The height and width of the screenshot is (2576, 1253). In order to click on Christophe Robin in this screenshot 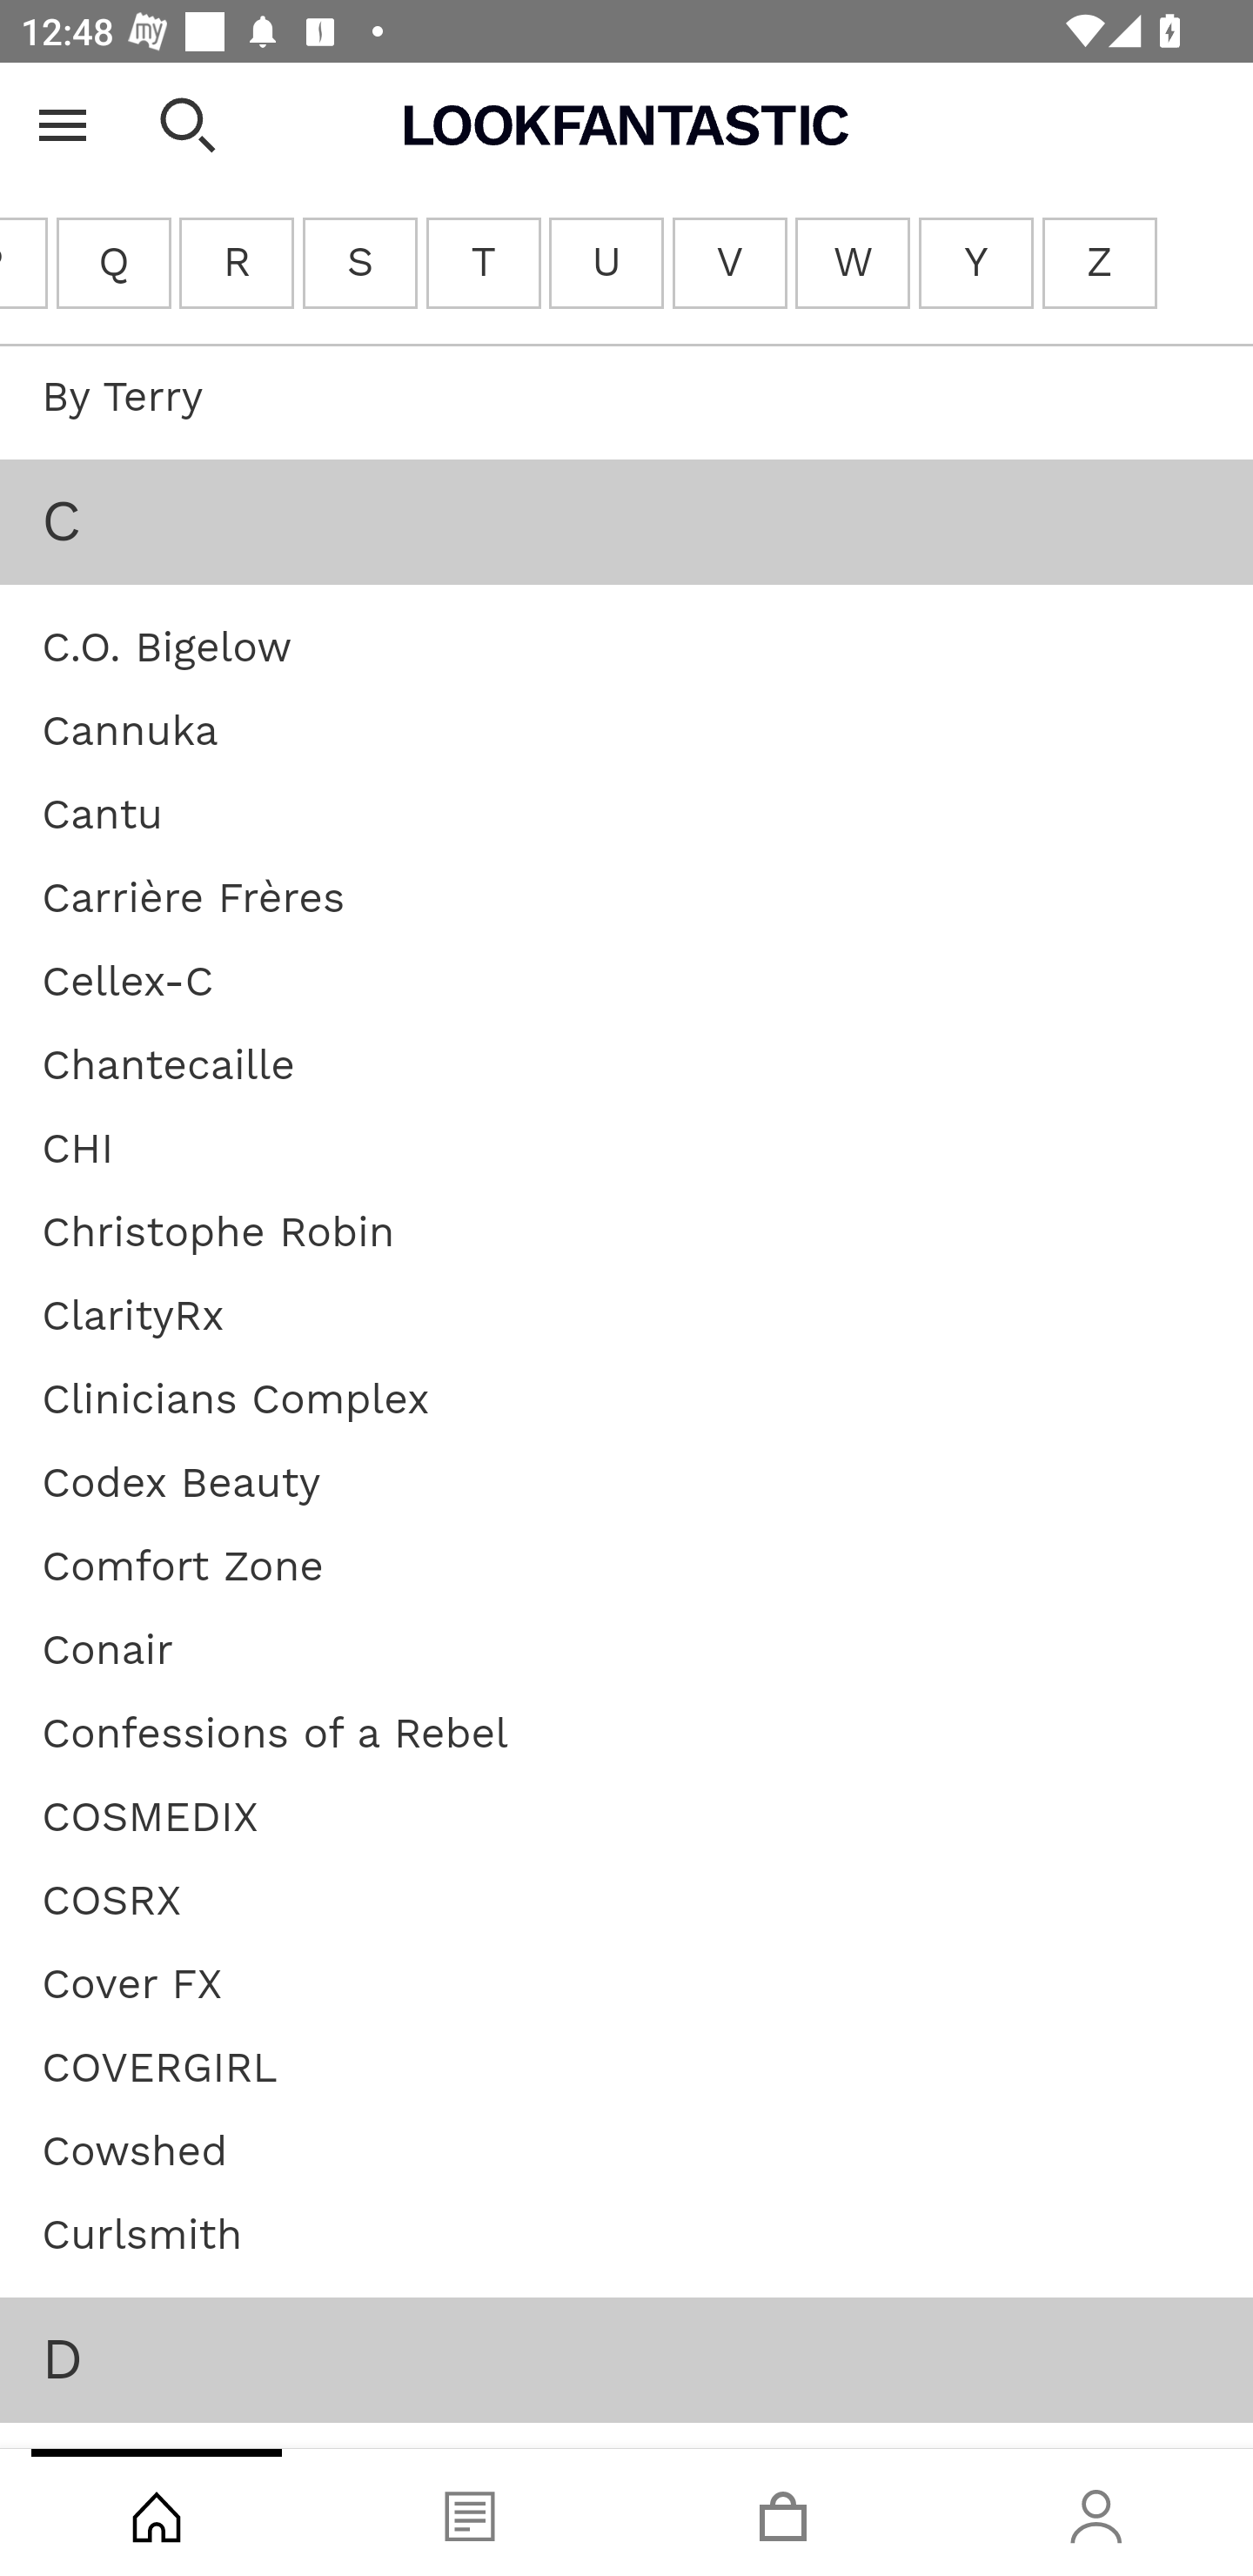, I will do `click(219, 1235)`.